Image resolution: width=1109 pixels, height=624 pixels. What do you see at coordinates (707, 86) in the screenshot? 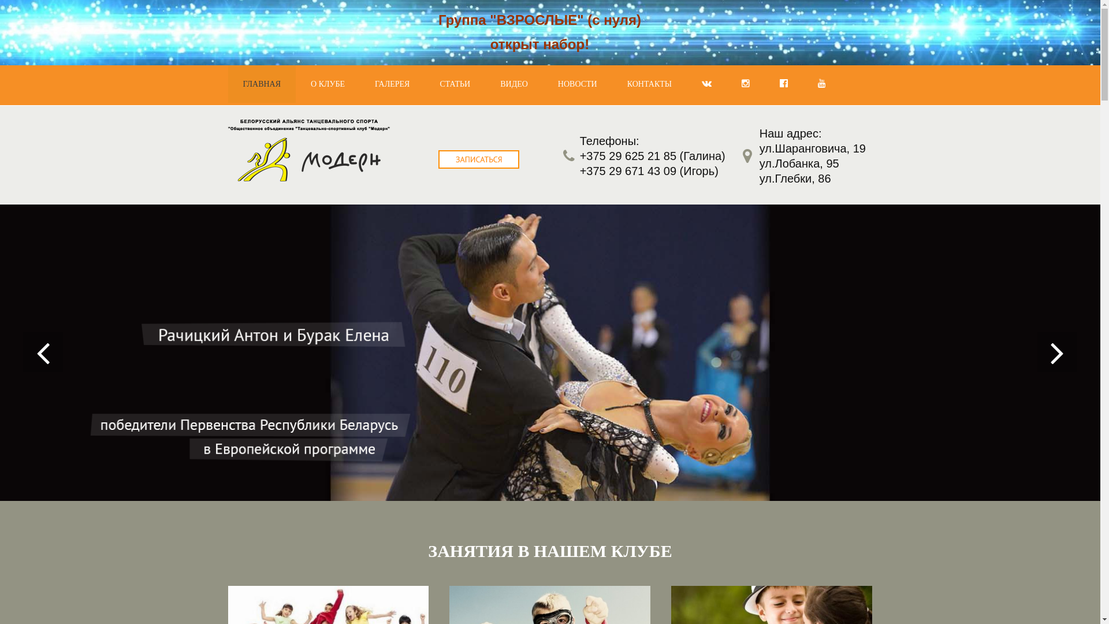
I see `vk` at bounding box center [707, 86].